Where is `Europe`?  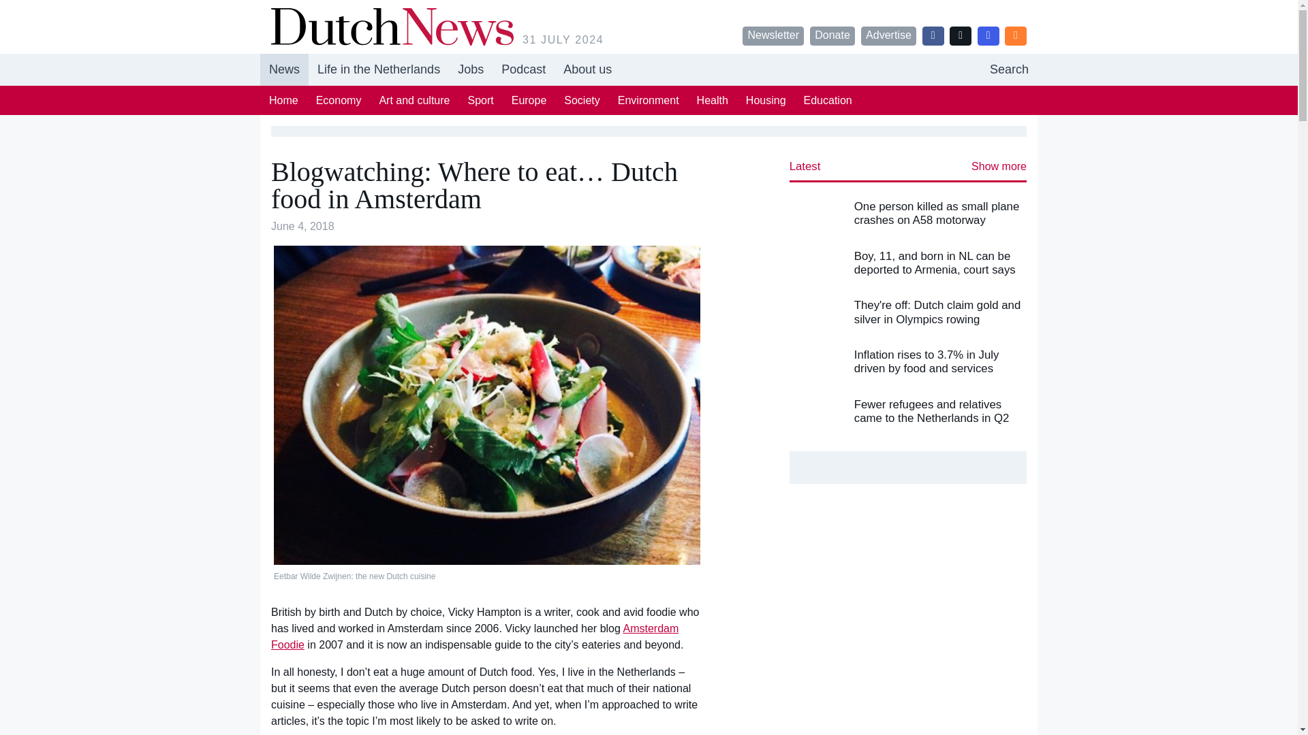
Europe is located at coordinates (649, 69).